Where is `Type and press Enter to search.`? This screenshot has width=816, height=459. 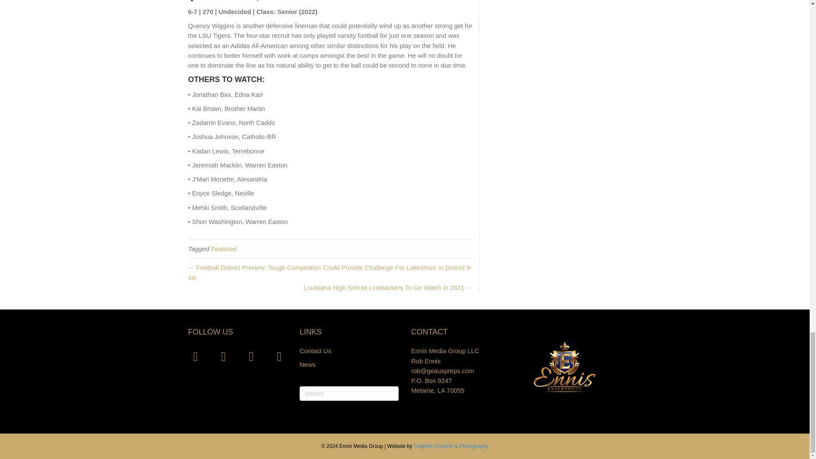
Type and press Enter to search. is located at coordinates (349, 394).